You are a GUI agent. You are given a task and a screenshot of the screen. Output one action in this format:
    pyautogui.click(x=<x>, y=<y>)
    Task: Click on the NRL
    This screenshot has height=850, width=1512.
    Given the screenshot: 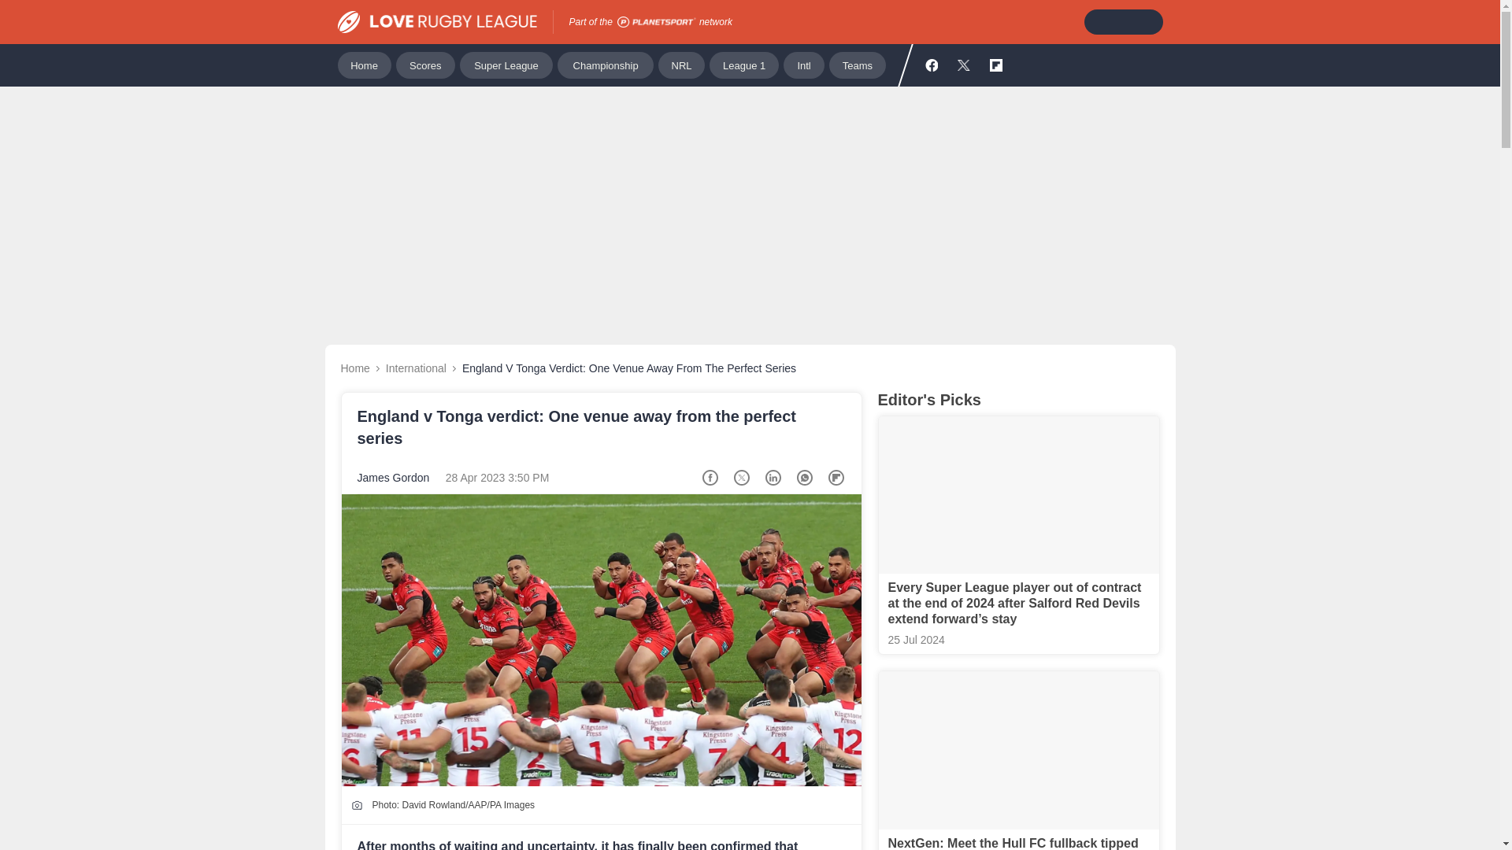 What is the action you would take?
    pyautogui.click(x=680, y=65)
    